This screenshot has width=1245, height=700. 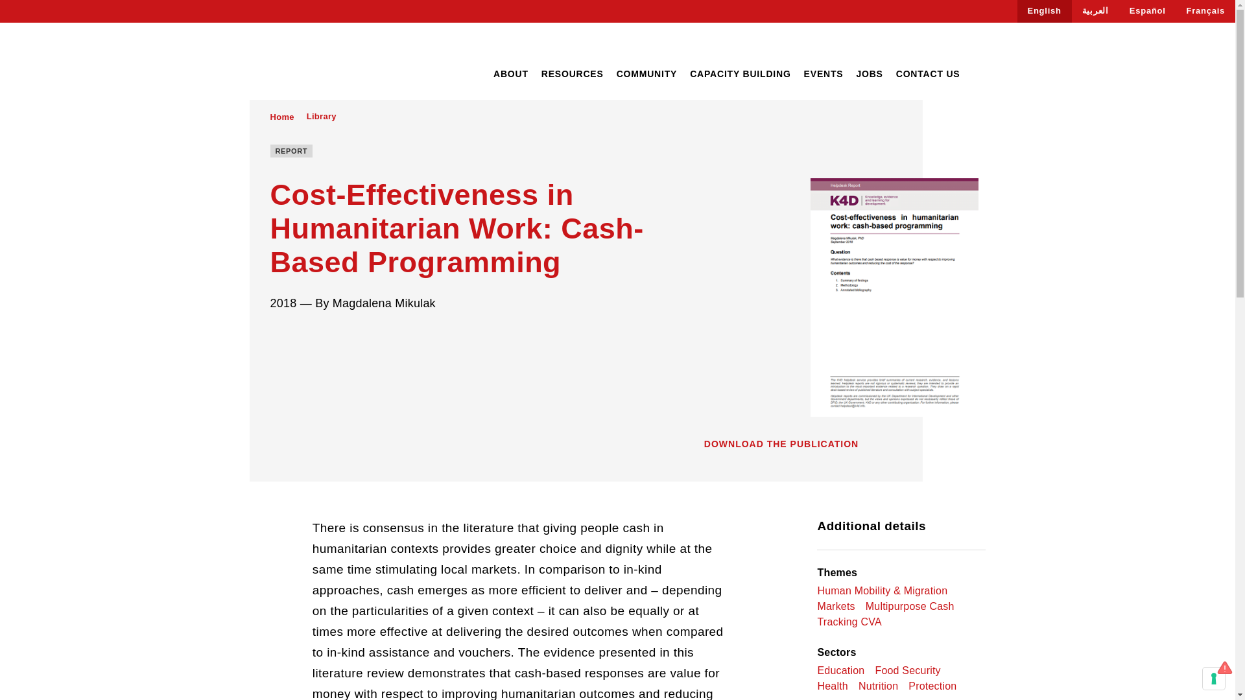 What do you see at coordinates (824, 74) in the screenshot?
I see `EVENTS` at bounding box center [824, 74].